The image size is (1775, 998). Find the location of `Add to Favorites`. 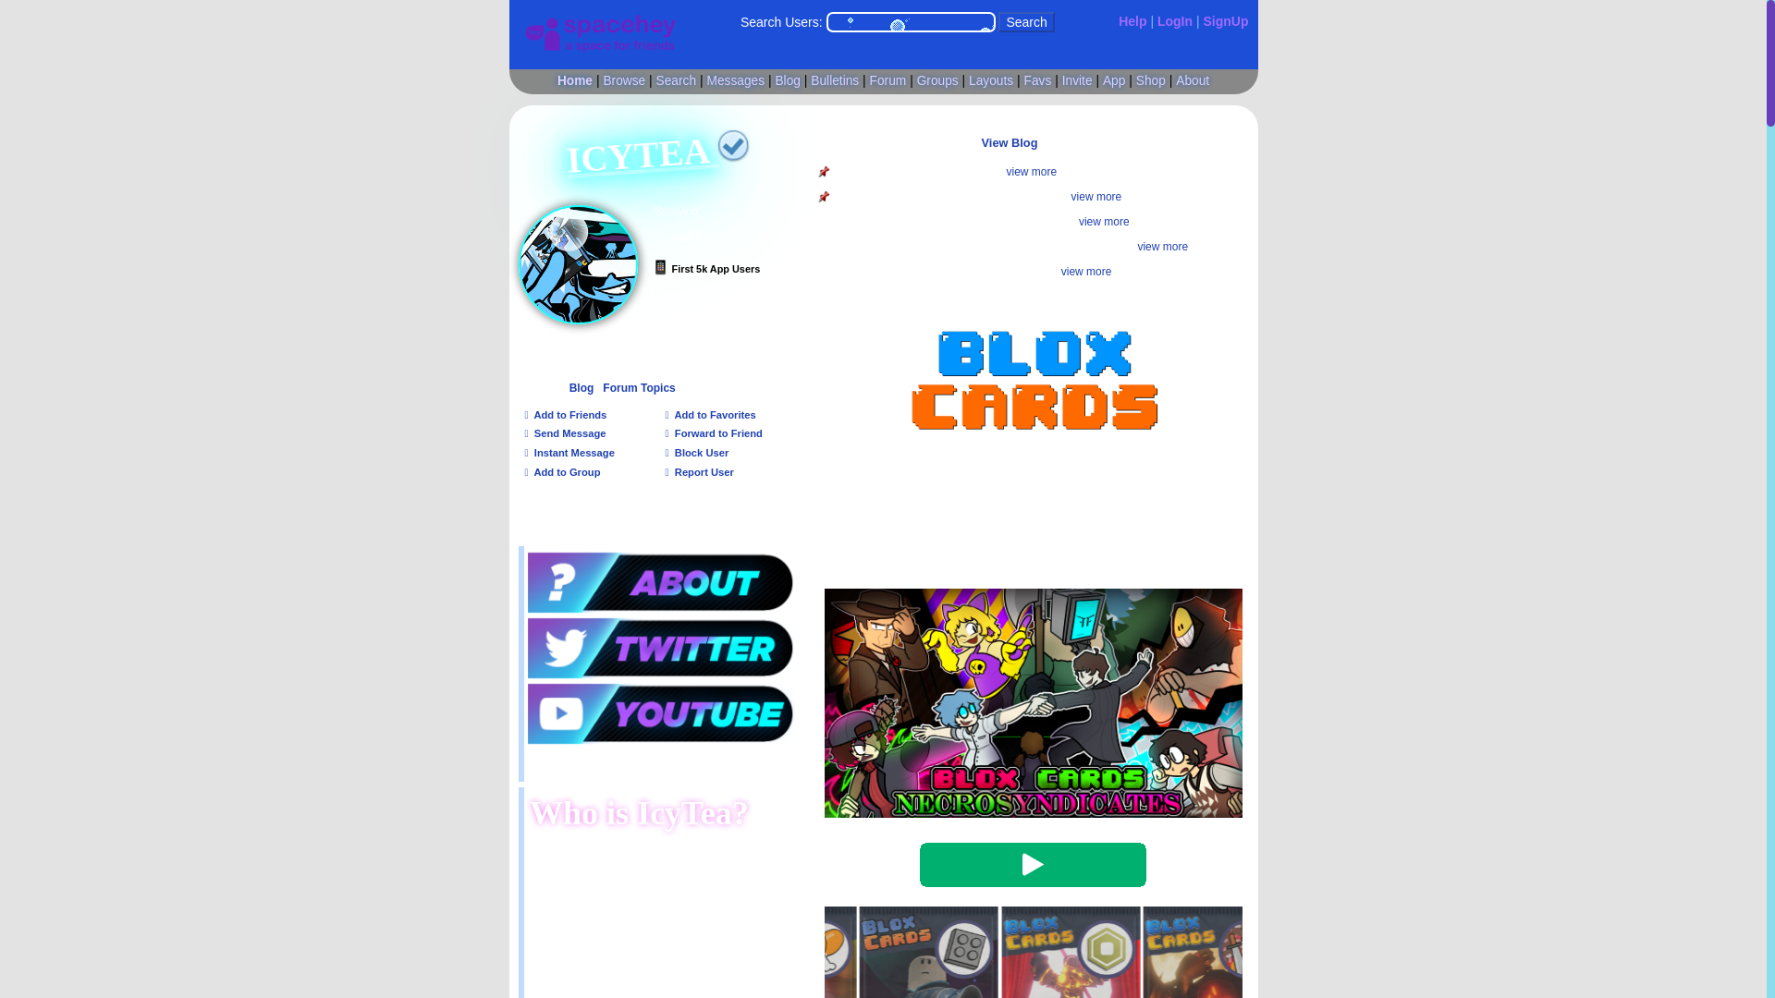

Add to Favorites is located at coordinates (710, 414).